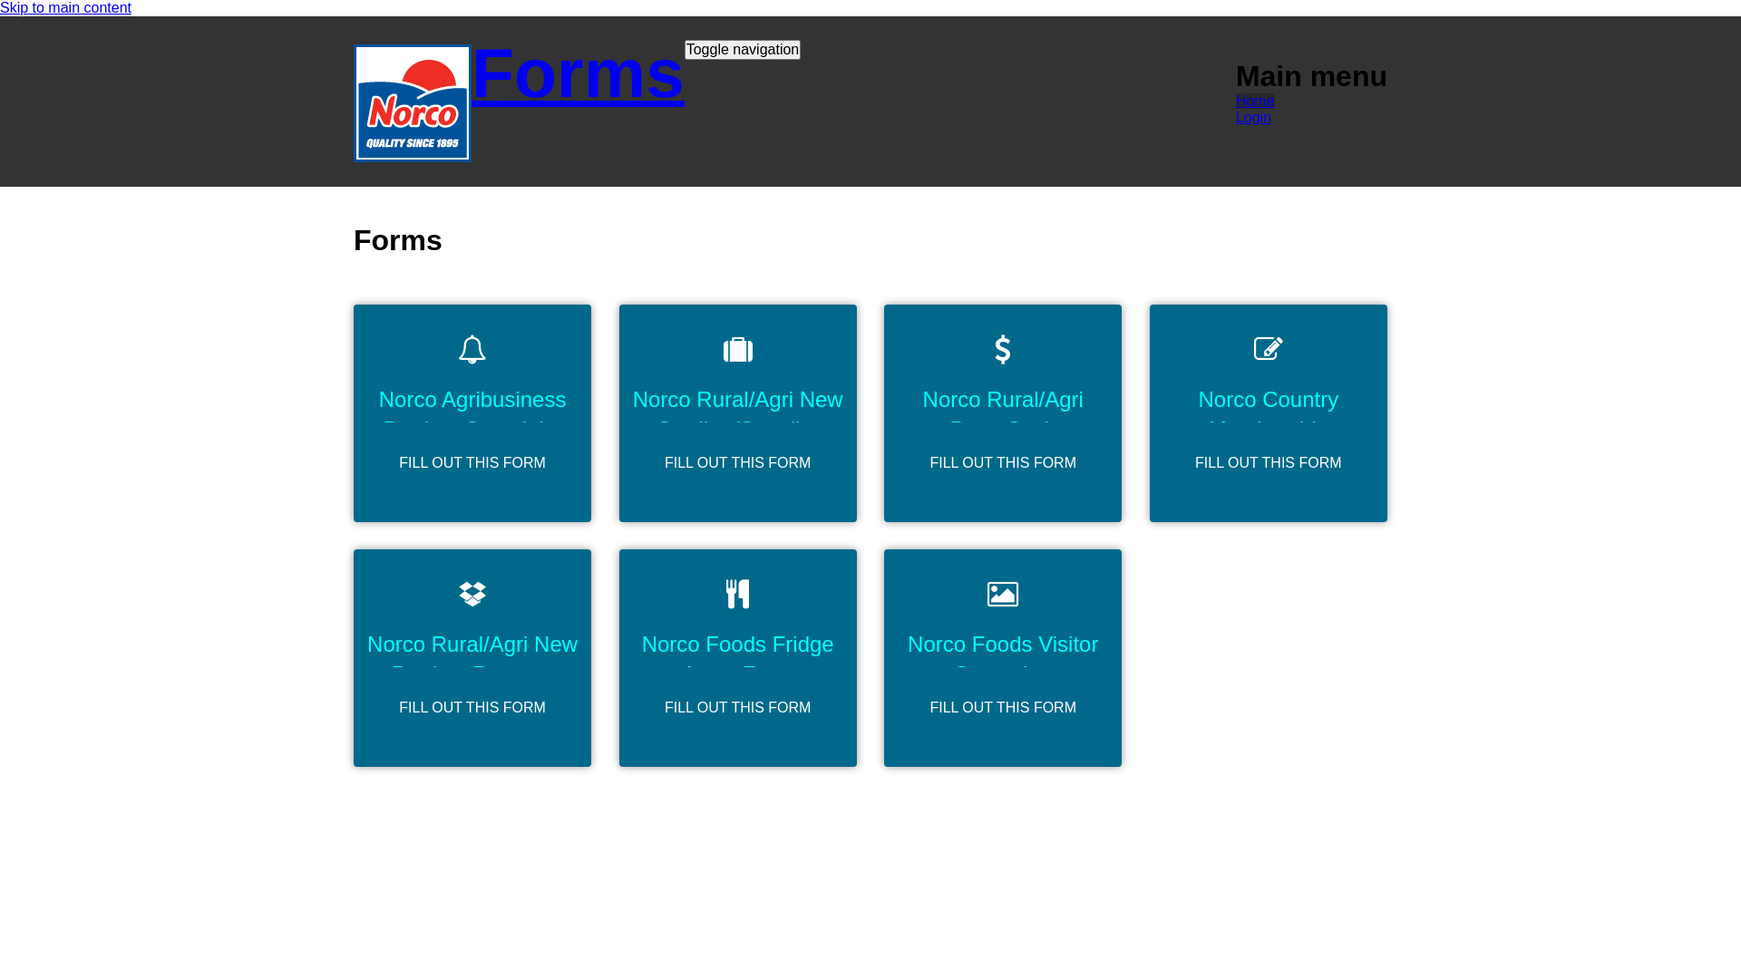 The height and width of the screenshot is (979, 1741). Describe the element at coordinates (1269, 463) in the screenshot. I see `FILL OUT THIS FORM` at that location.